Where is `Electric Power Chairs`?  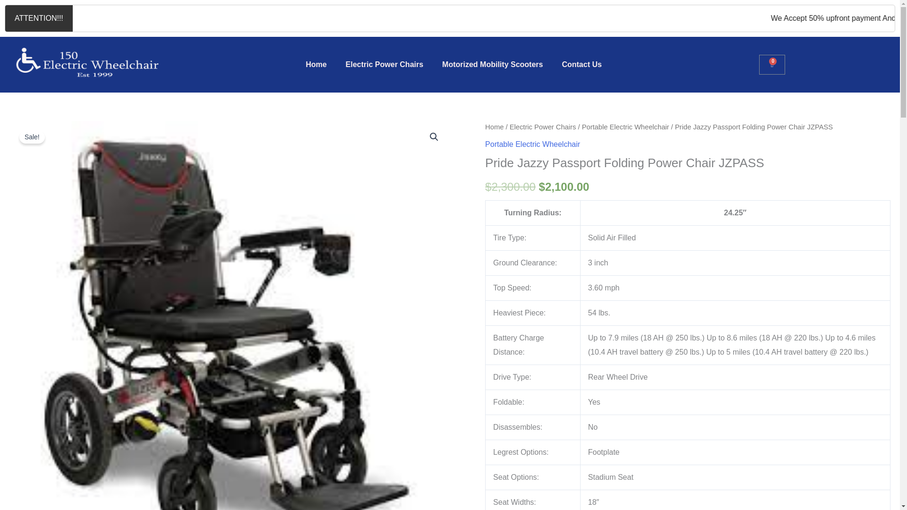 Electric Power Chairs is located at coordinates (385, 64).